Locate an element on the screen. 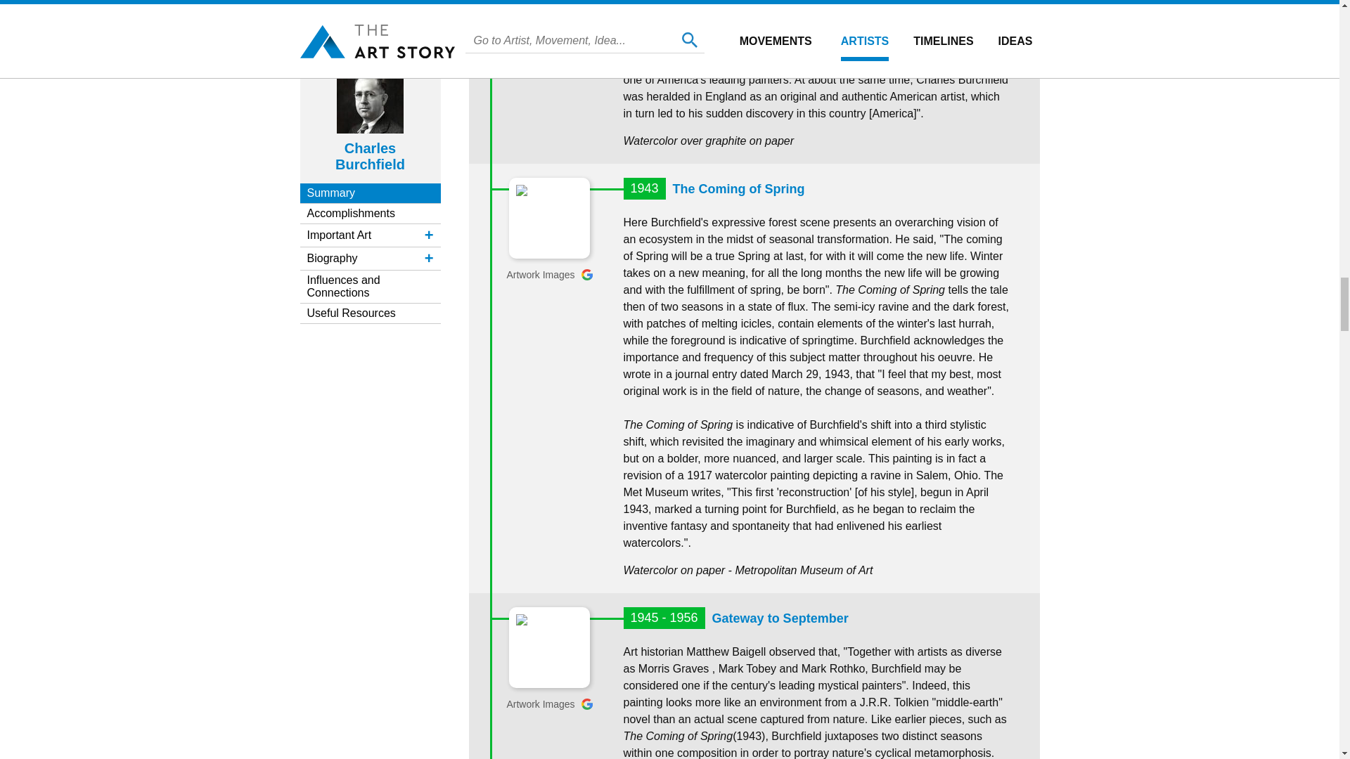 The image size is (1350, 759). Artwork Images is located at coordinates (549, 703).